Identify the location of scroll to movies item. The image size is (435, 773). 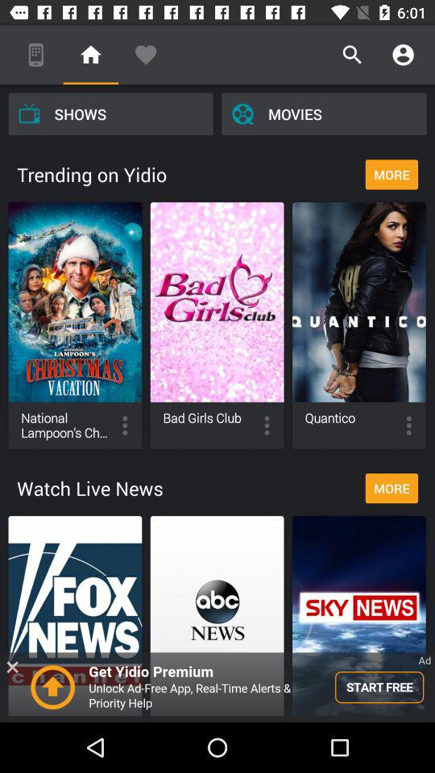
(324, 114).